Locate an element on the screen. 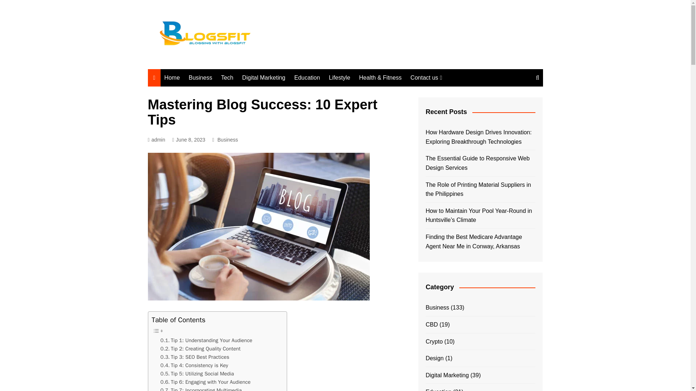 This screenshot has width=696, height=391. Tip 6: Engaging with Your Audience is located at coordinates (205, 382).